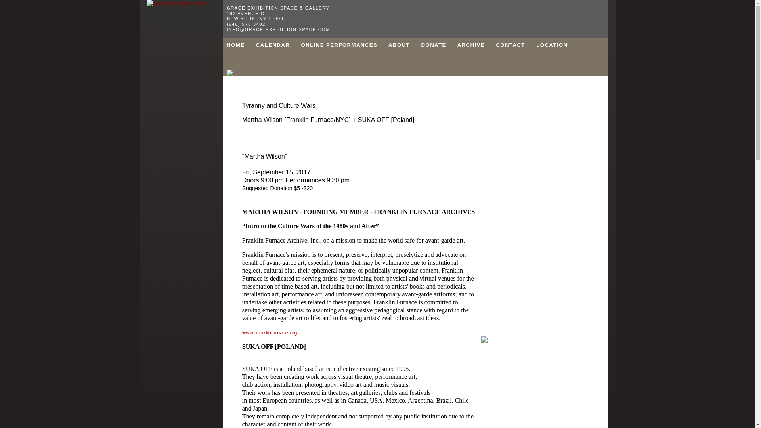  I want to click on HOME, so click(240, 44).